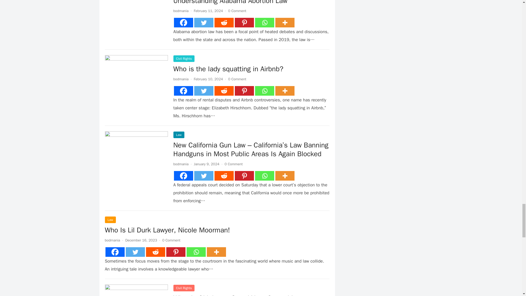 Image resolution: width=526 pixels, height=296 pixels. I want to click on Reddit, so click(224, 22).